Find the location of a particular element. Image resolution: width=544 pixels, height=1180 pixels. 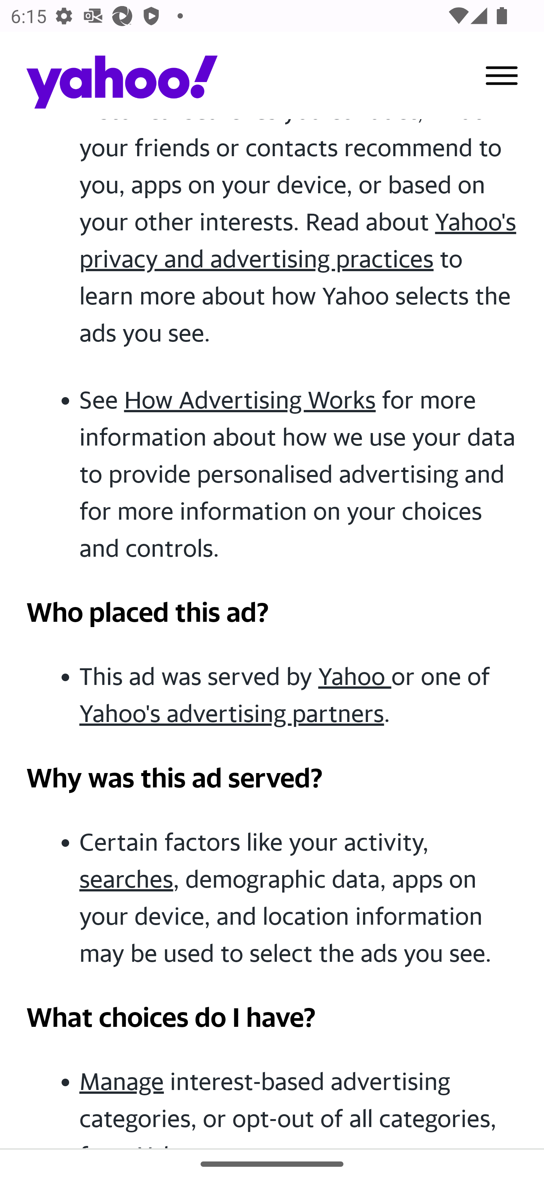

Yahoo's advertising partners is located at coordinates (232, 713).